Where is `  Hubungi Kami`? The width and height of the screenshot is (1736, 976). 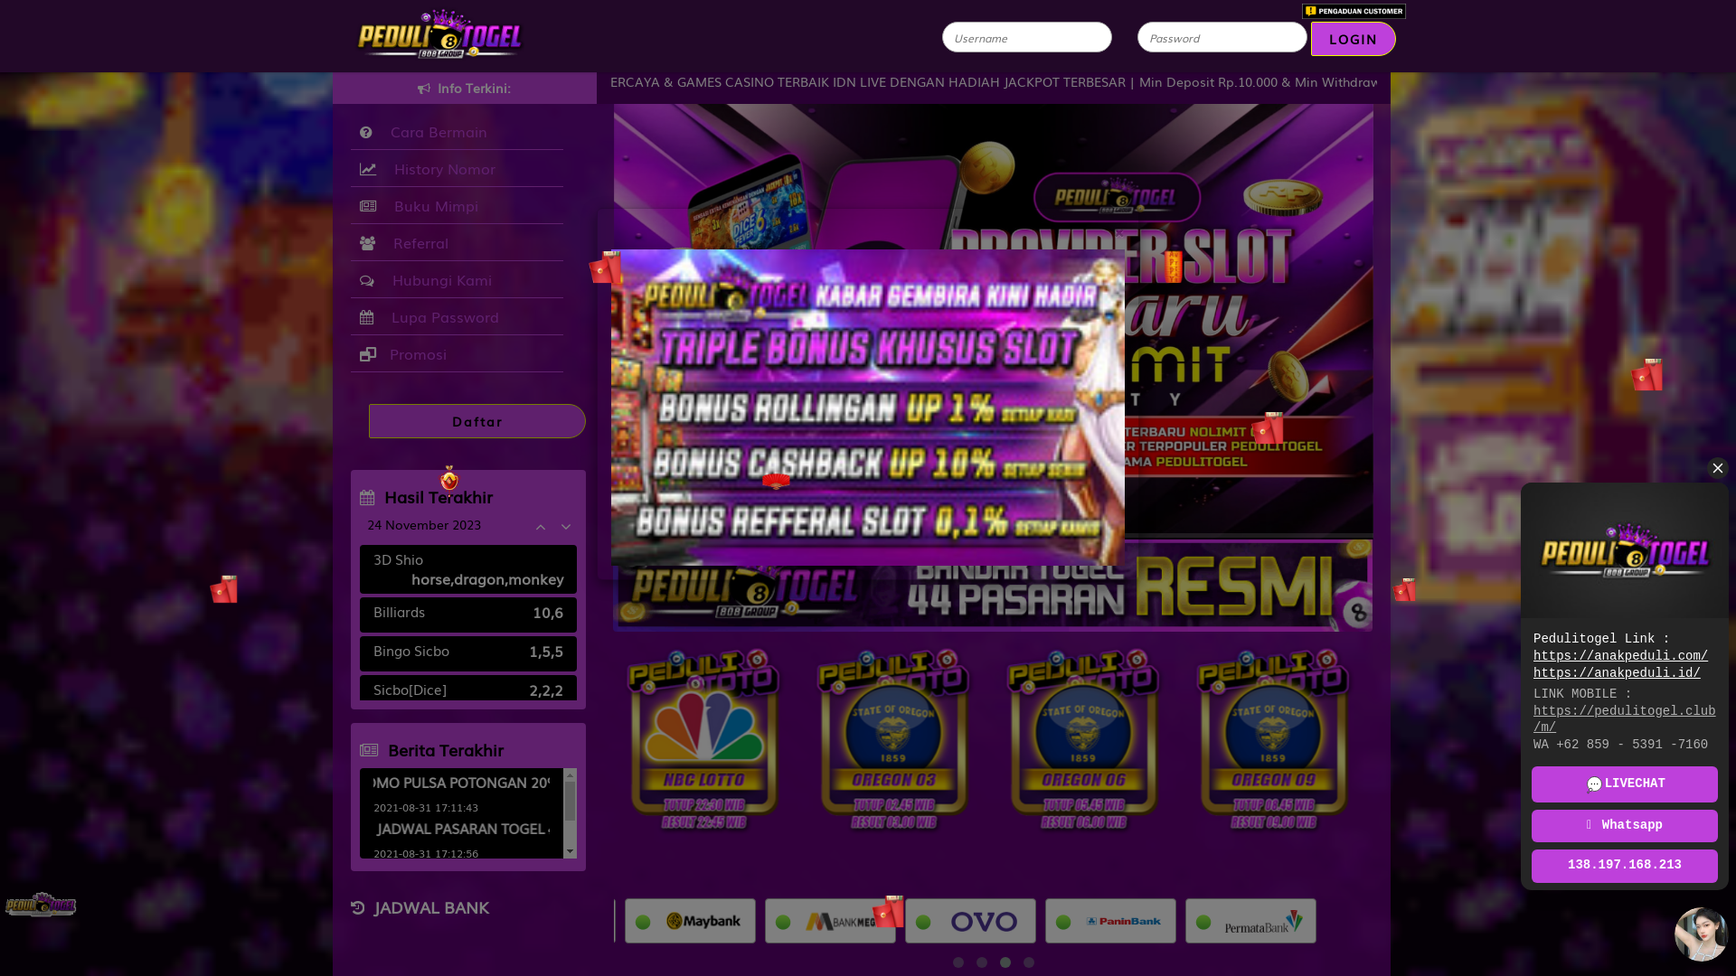   Hubungi Kami is located at coordinates (458, 280).